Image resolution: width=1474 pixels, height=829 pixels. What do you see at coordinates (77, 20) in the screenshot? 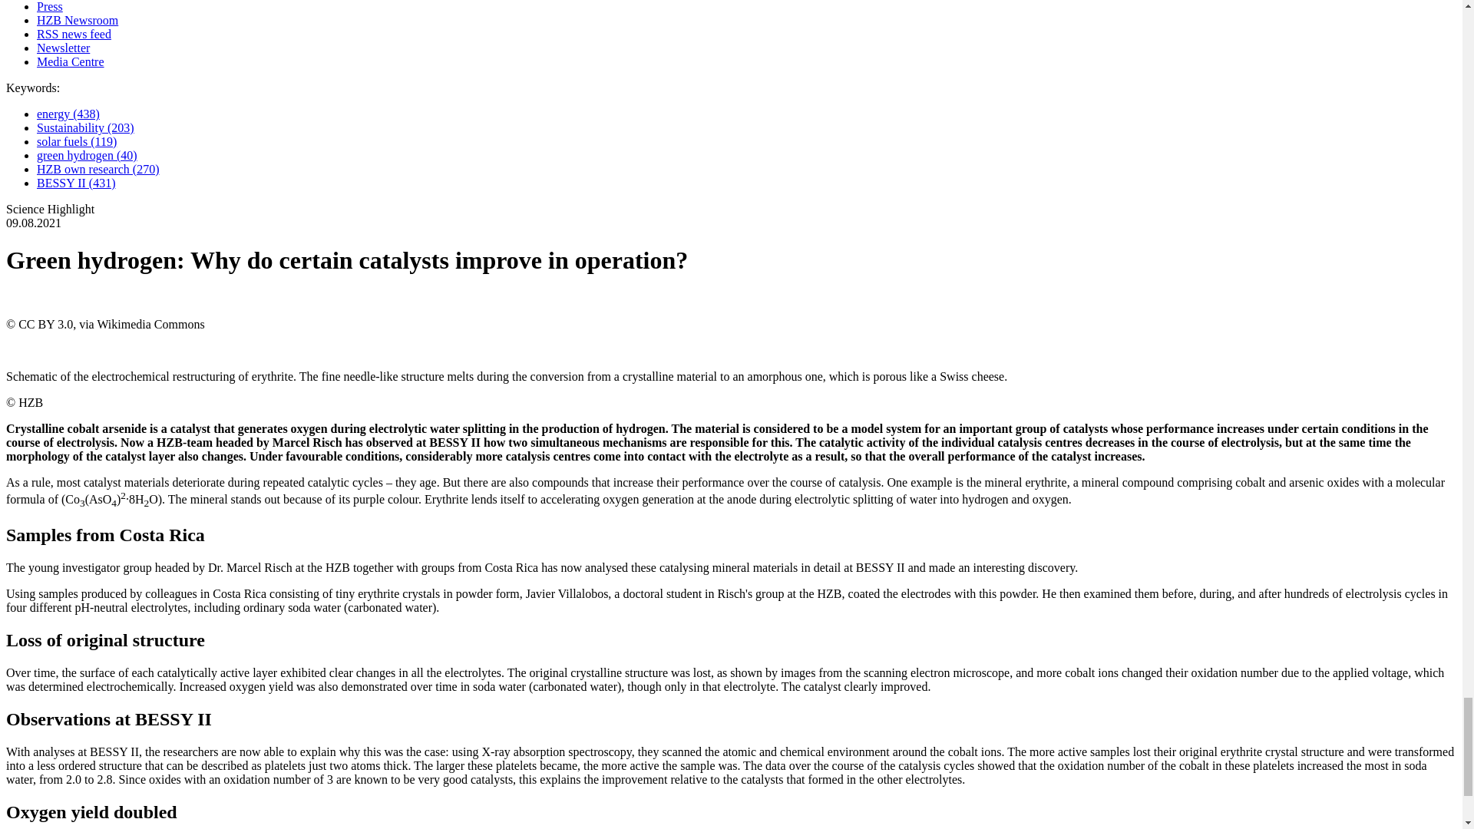
I see `HZB Newsroom` at bounding box center [77, 20].